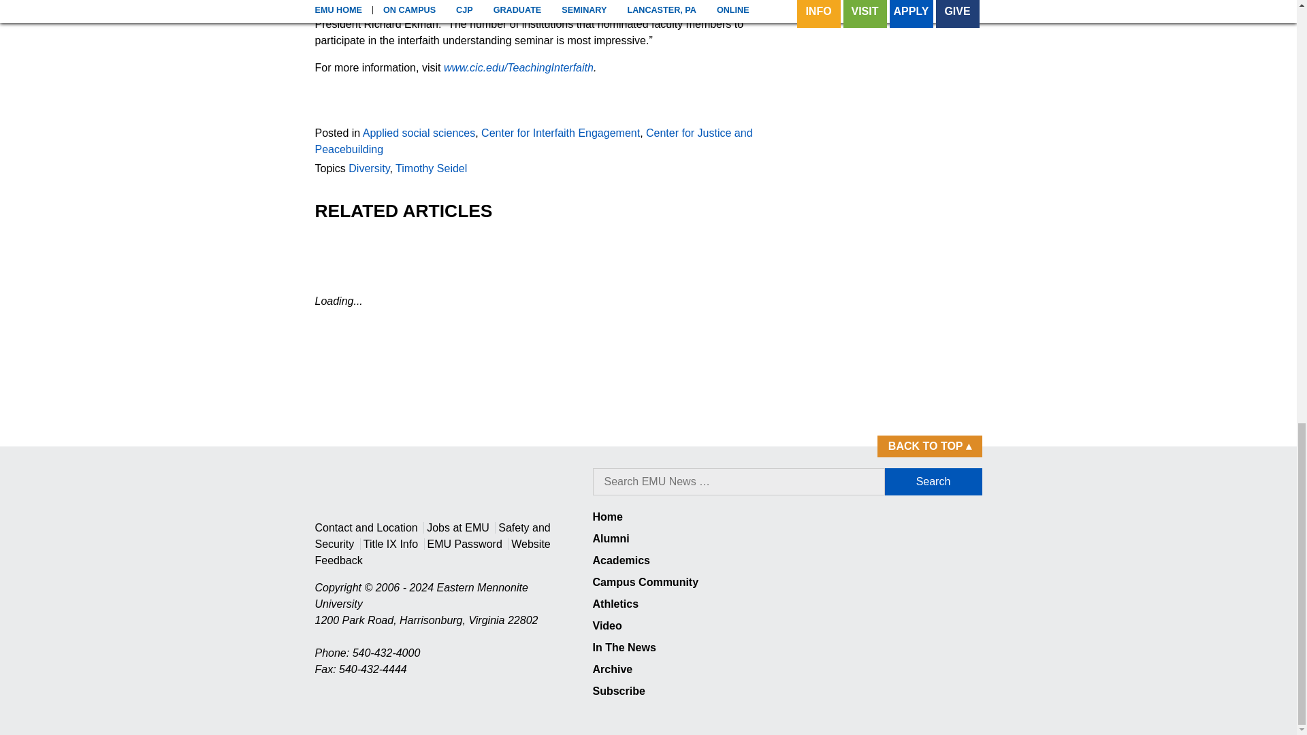 This screenshot has height=735, width=1307. I want to click on Search, so click(933, 481).